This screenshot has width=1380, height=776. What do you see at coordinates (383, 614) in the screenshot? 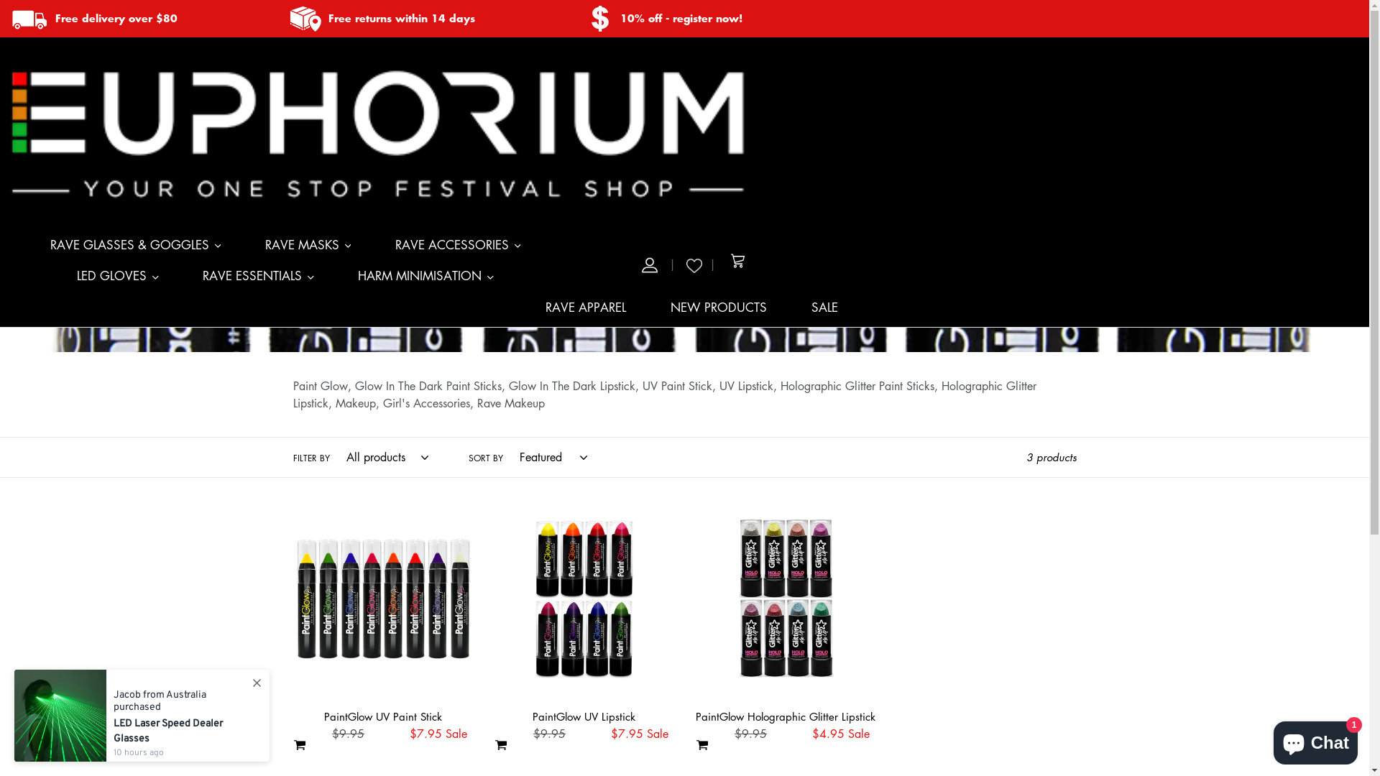
I see `PaintGlow UV Paint Stick` at bounding box center [383, 614].